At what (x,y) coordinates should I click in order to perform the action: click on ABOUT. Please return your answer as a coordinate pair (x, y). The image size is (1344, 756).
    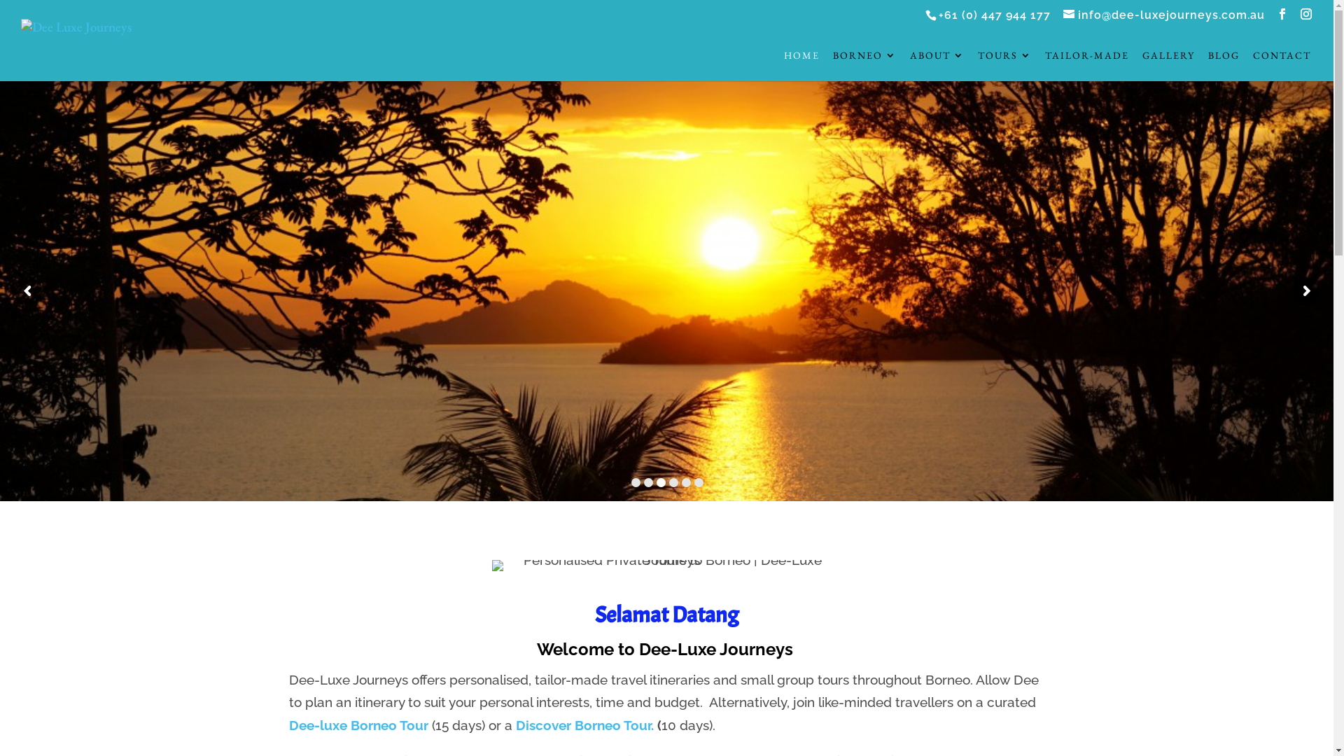
    Looking at the image, I should click on (937, 66).